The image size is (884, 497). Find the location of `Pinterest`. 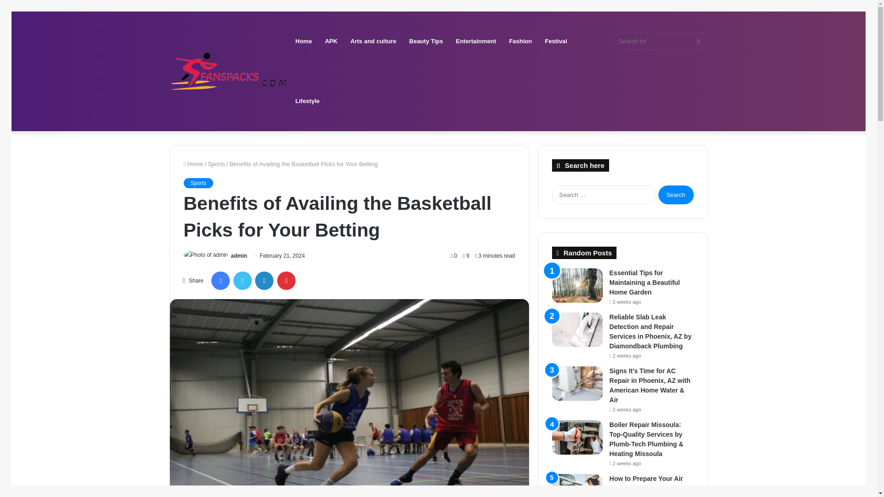

Pinterest is located at coordinates (286, 280).